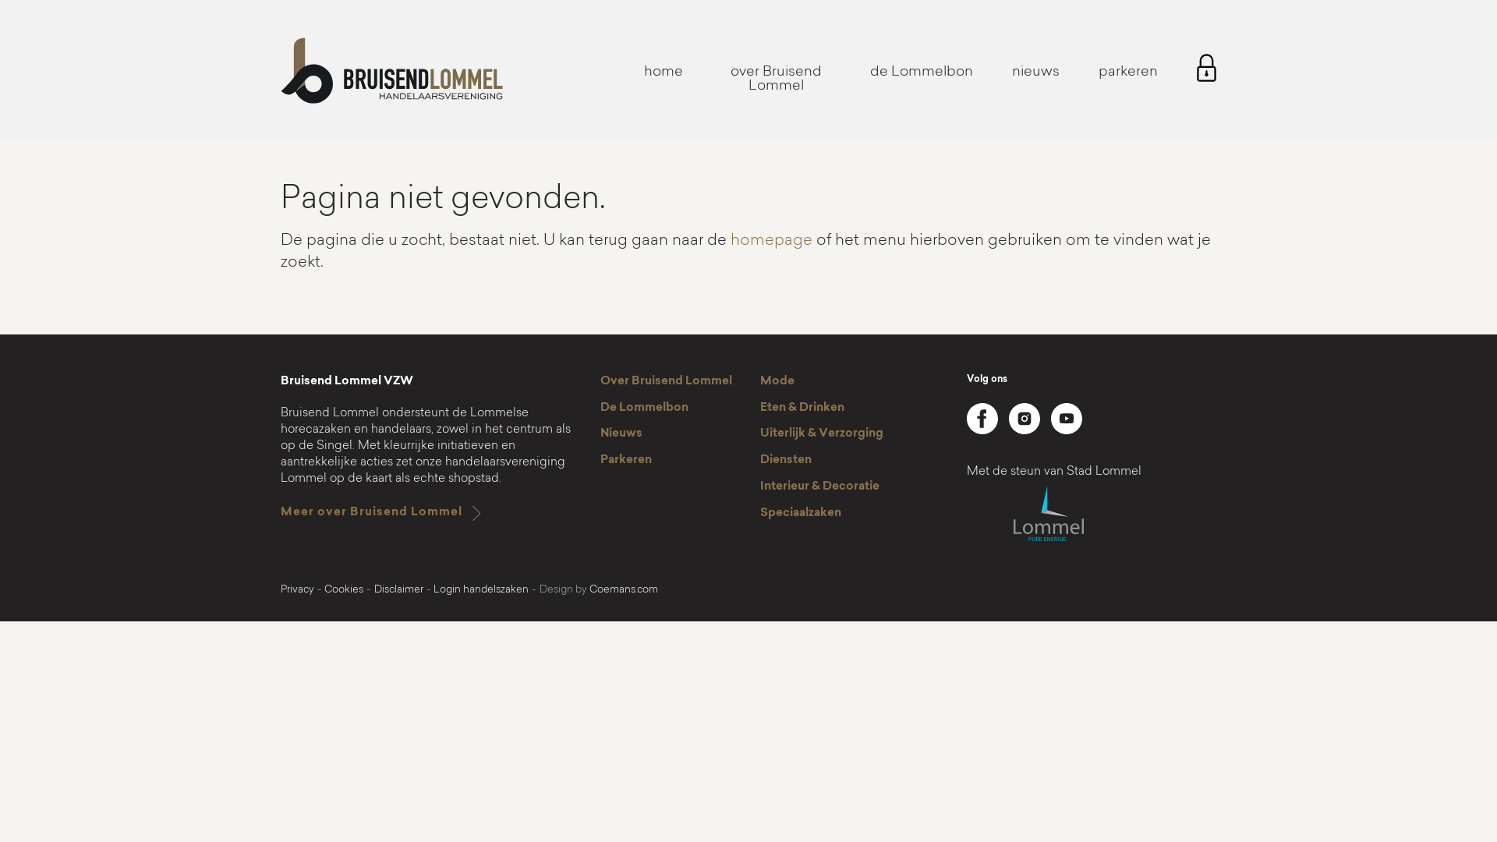 The height and width of the screenshot is (842, 1497). What do you see at coordinates (822, 434) in the screenshot?
I see `Uiterlijk & Verzorging` at bounding box center [822, 434].